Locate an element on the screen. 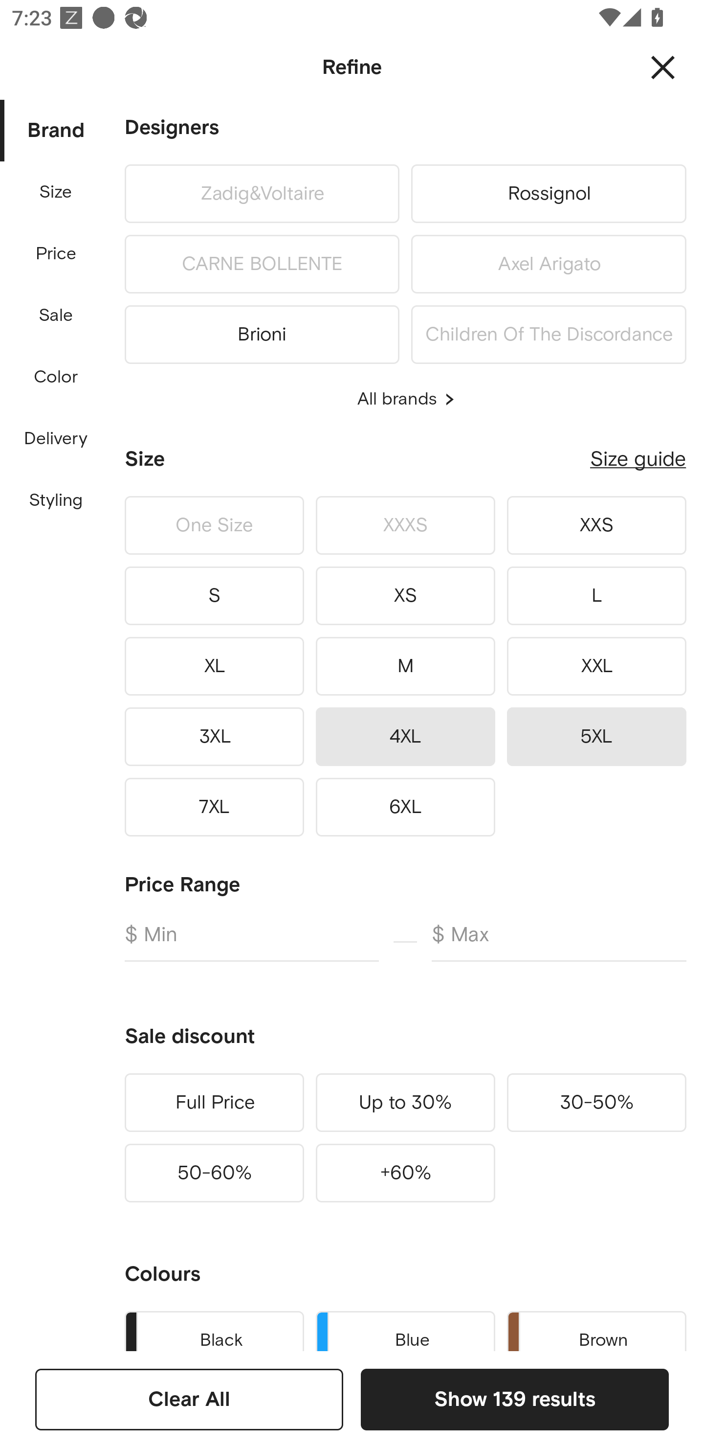 This screenshot has width=704, height=1448. Full Price is located at coordinates (214, 1103).